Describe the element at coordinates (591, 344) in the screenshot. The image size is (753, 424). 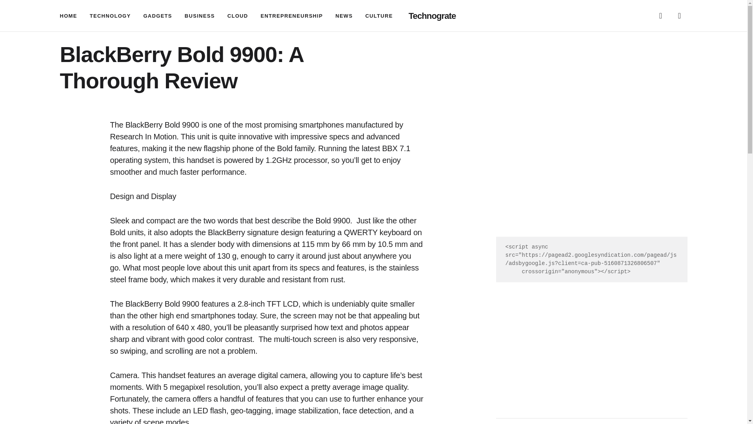
I see `Advertisement` at that location.